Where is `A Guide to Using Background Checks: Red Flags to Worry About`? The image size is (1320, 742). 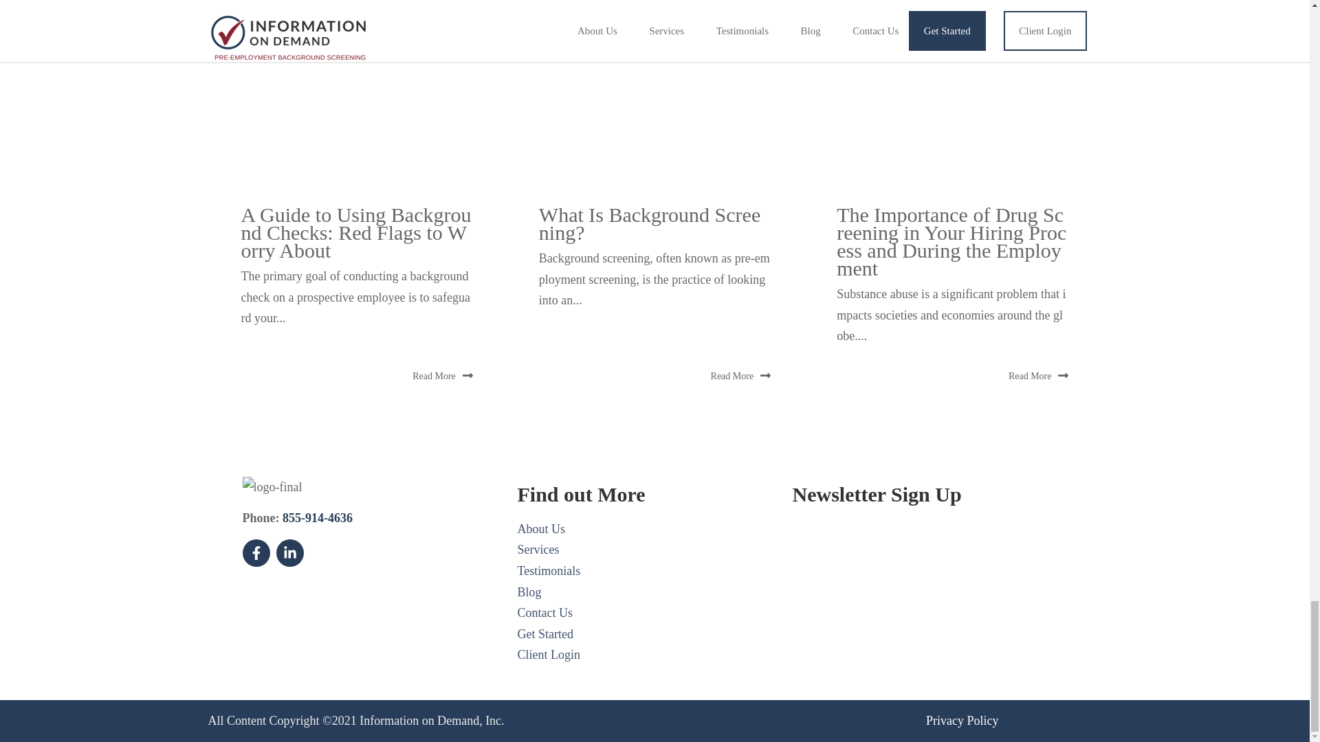
A Guide to Using Background Checks: Red Flags to Worry About is located at coordinates (355, 232).